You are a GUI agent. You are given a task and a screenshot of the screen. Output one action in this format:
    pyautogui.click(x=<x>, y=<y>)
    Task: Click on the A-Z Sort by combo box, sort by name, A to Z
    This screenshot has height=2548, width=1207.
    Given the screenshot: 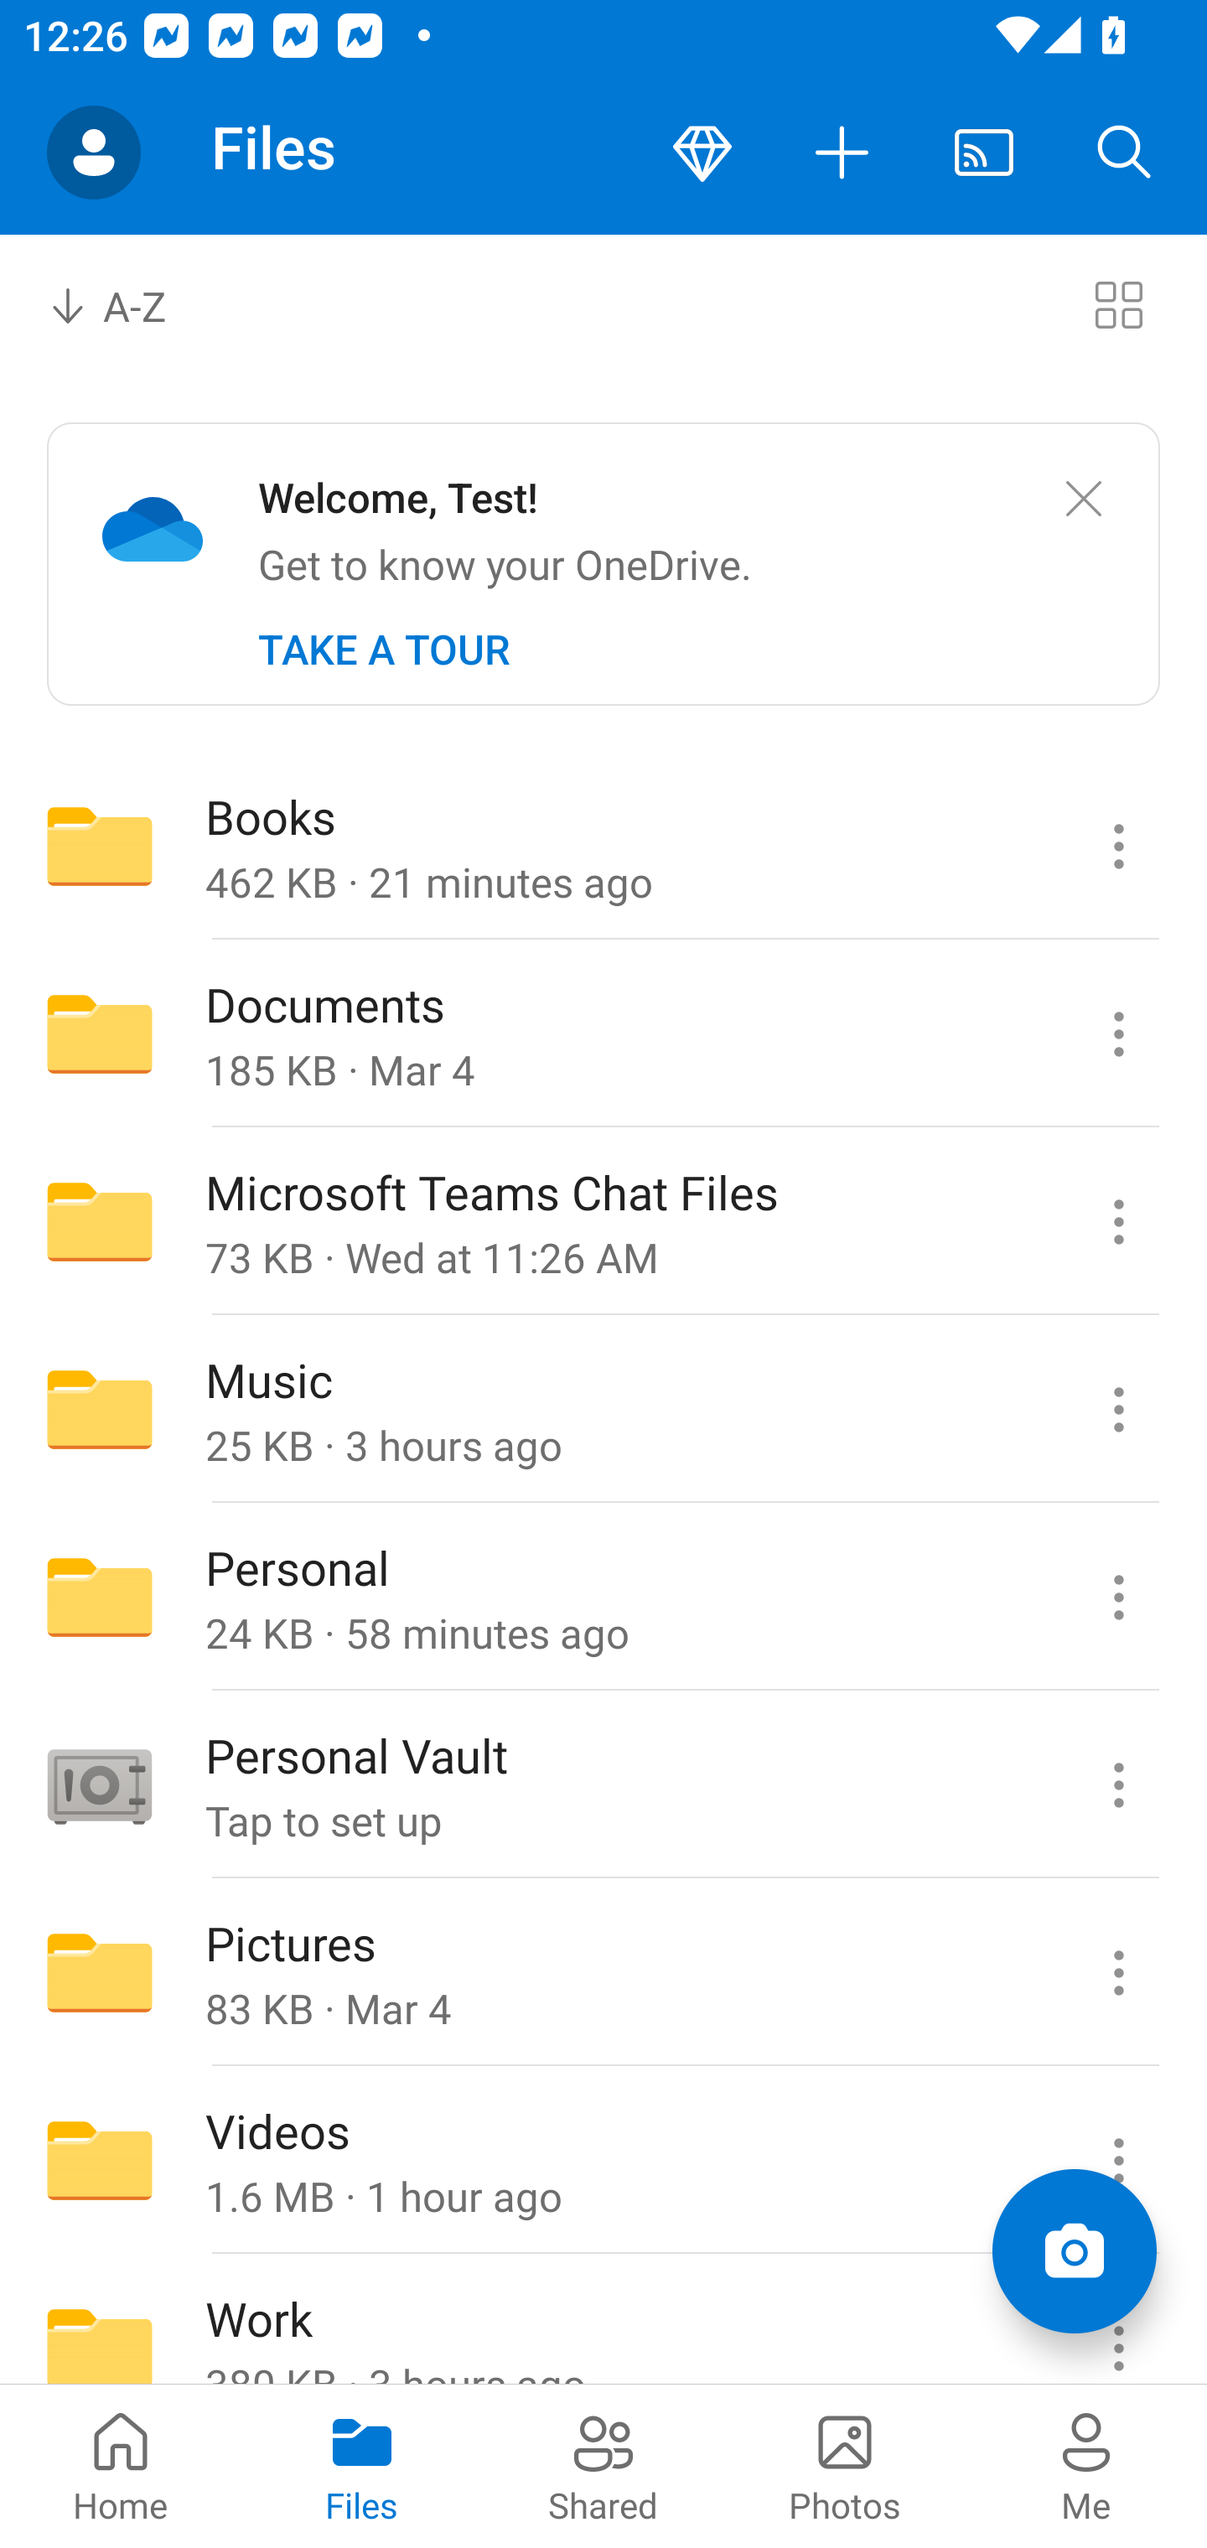 What is the action you would take?
    pyautogui.click(x=131, y=303)
    